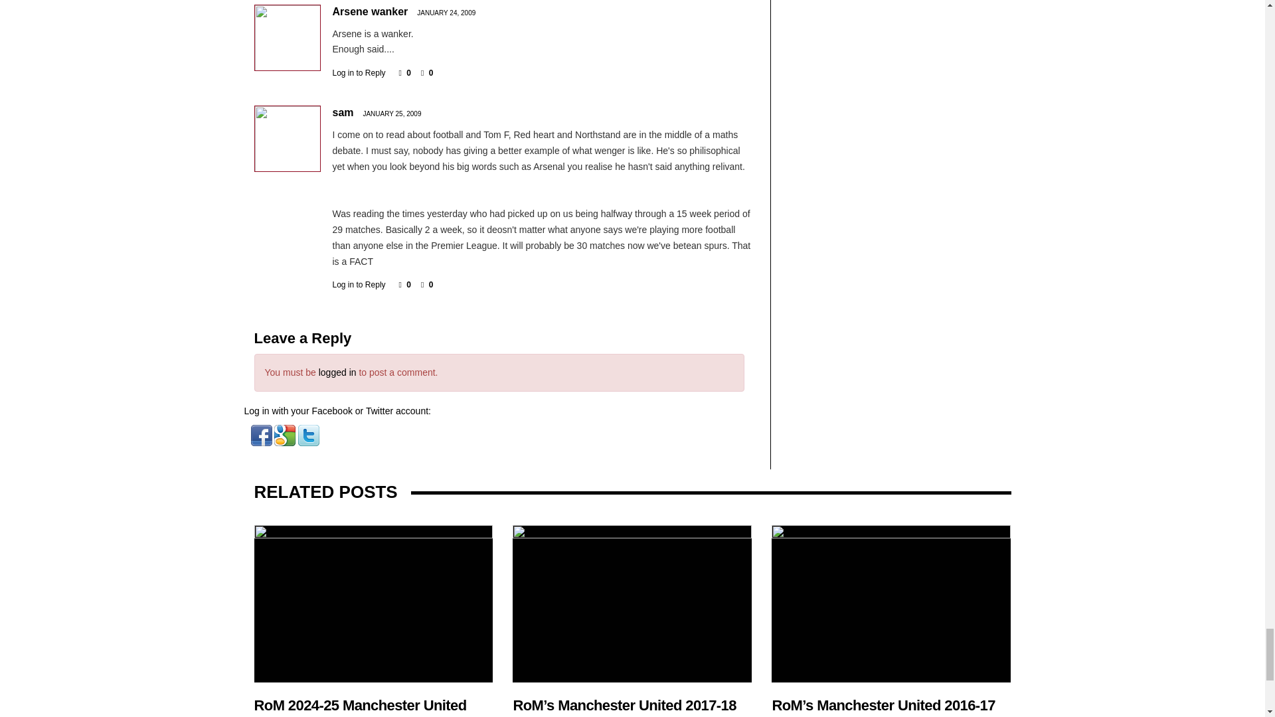  What do you see at coordinates (263, 434) in the screenshot?
I see `Connect with Facebook` at bounding box center [263, 434].